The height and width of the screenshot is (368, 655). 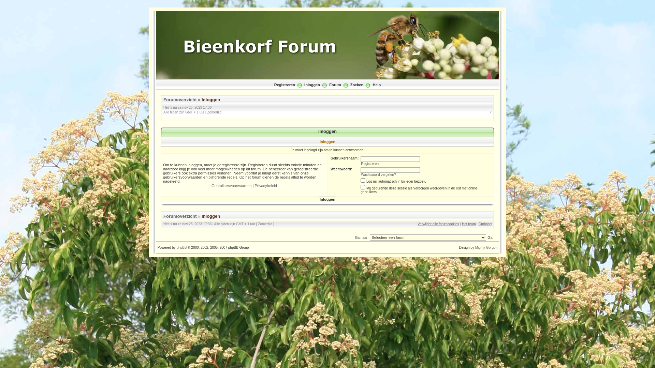 What do you see at coordinates (327, 259) in the screenshot?
I see `phpBB.nl Vertaling` at bounding box center [327, 259].